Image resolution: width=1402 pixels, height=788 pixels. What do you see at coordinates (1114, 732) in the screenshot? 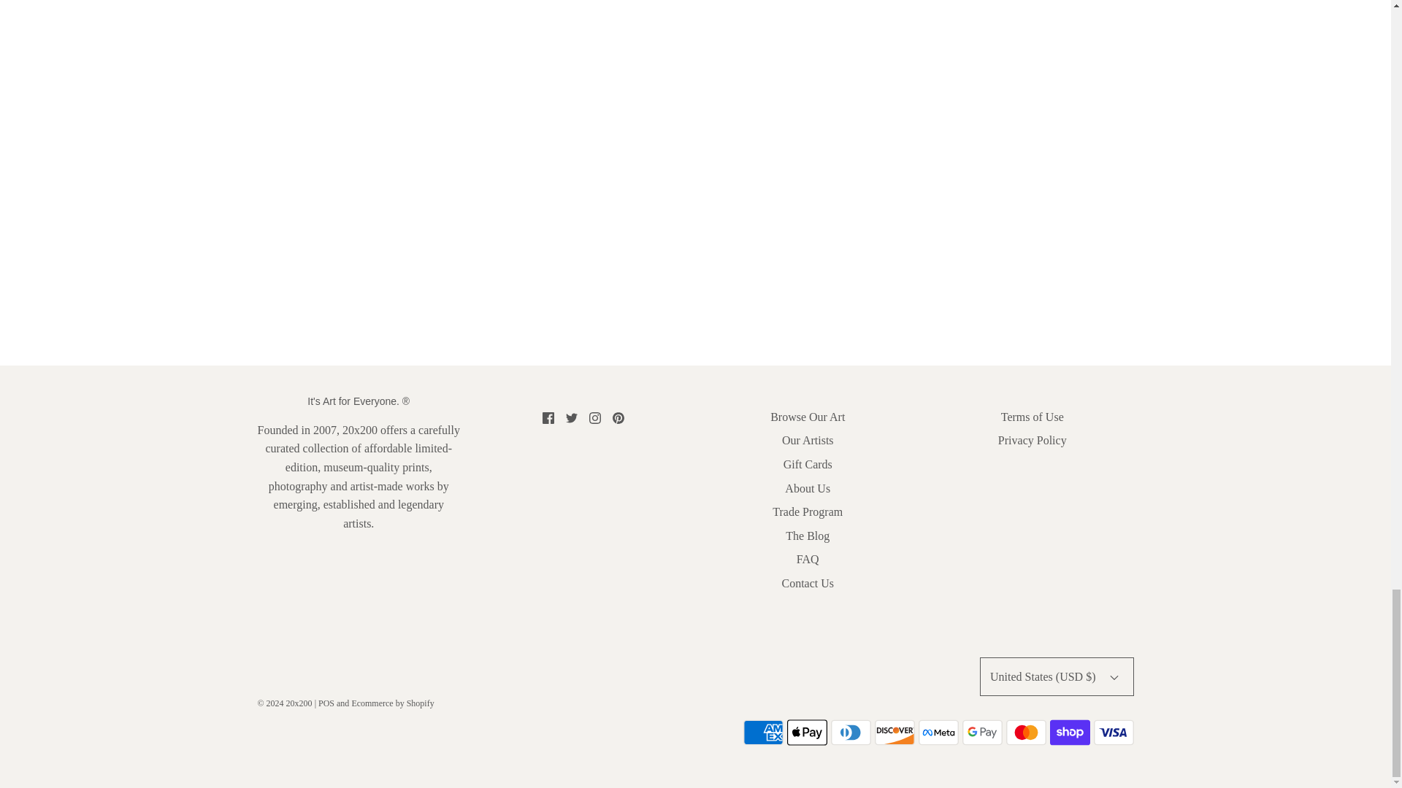
I see `Visa` at bounding box center [1114, 732].